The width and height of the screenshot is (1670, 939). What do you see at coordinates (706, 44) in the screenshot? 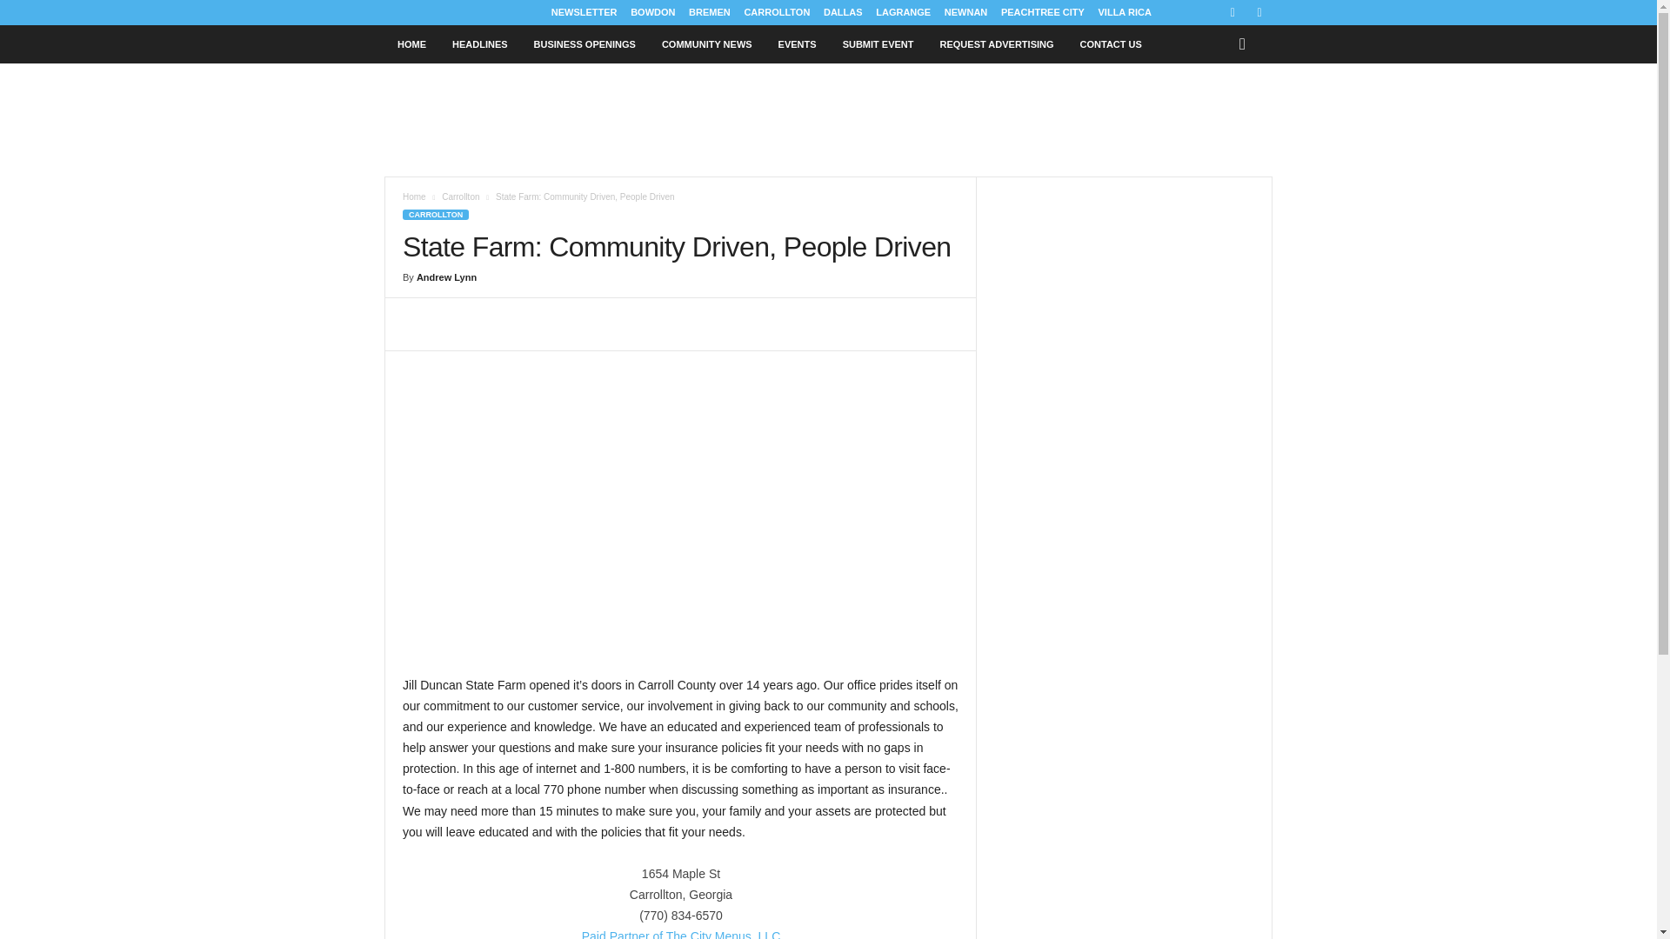
I see `COMMUNITY NEWS` at bounding box center [706, 44].